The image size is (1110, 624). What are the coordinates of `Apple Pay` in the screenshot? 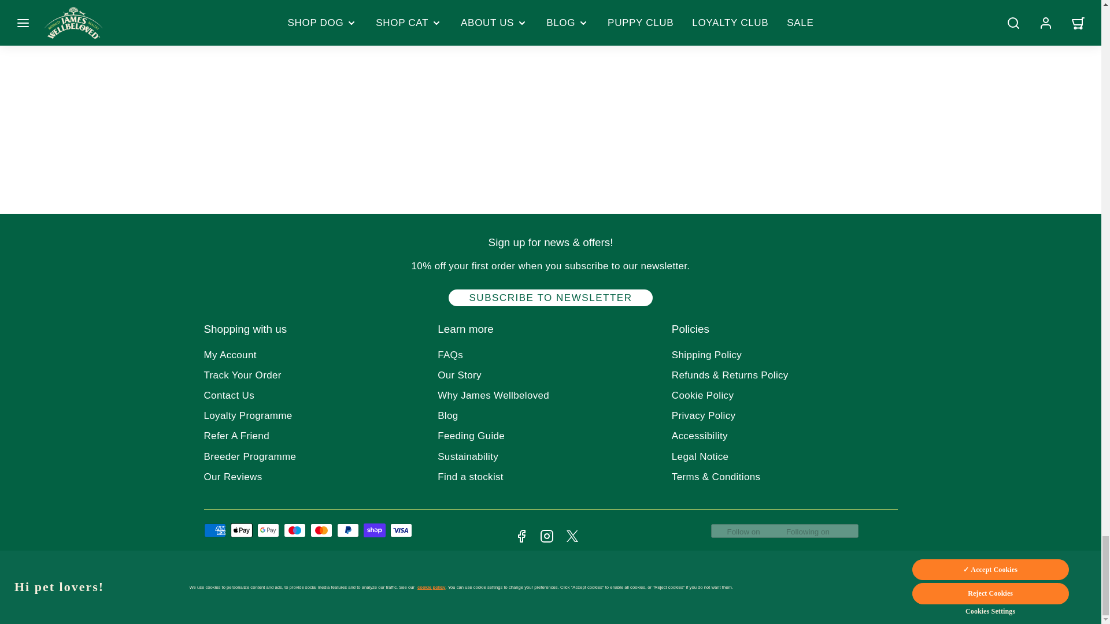 It's located at (240, 530).